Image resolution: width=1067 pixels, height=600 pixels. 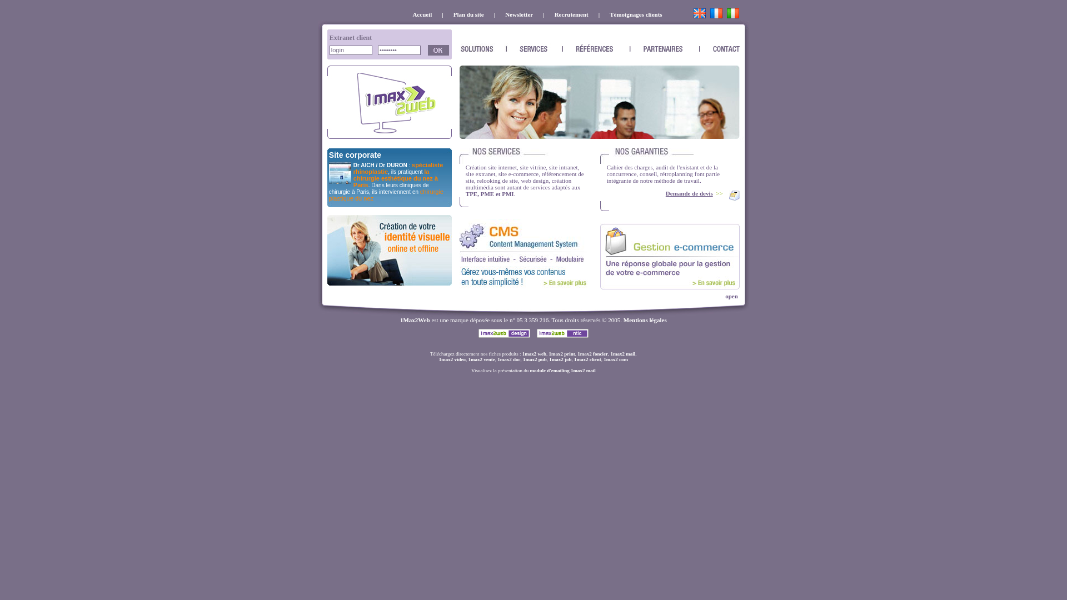 I want to click on 1max2 foncier, so click(x=592, y=354).